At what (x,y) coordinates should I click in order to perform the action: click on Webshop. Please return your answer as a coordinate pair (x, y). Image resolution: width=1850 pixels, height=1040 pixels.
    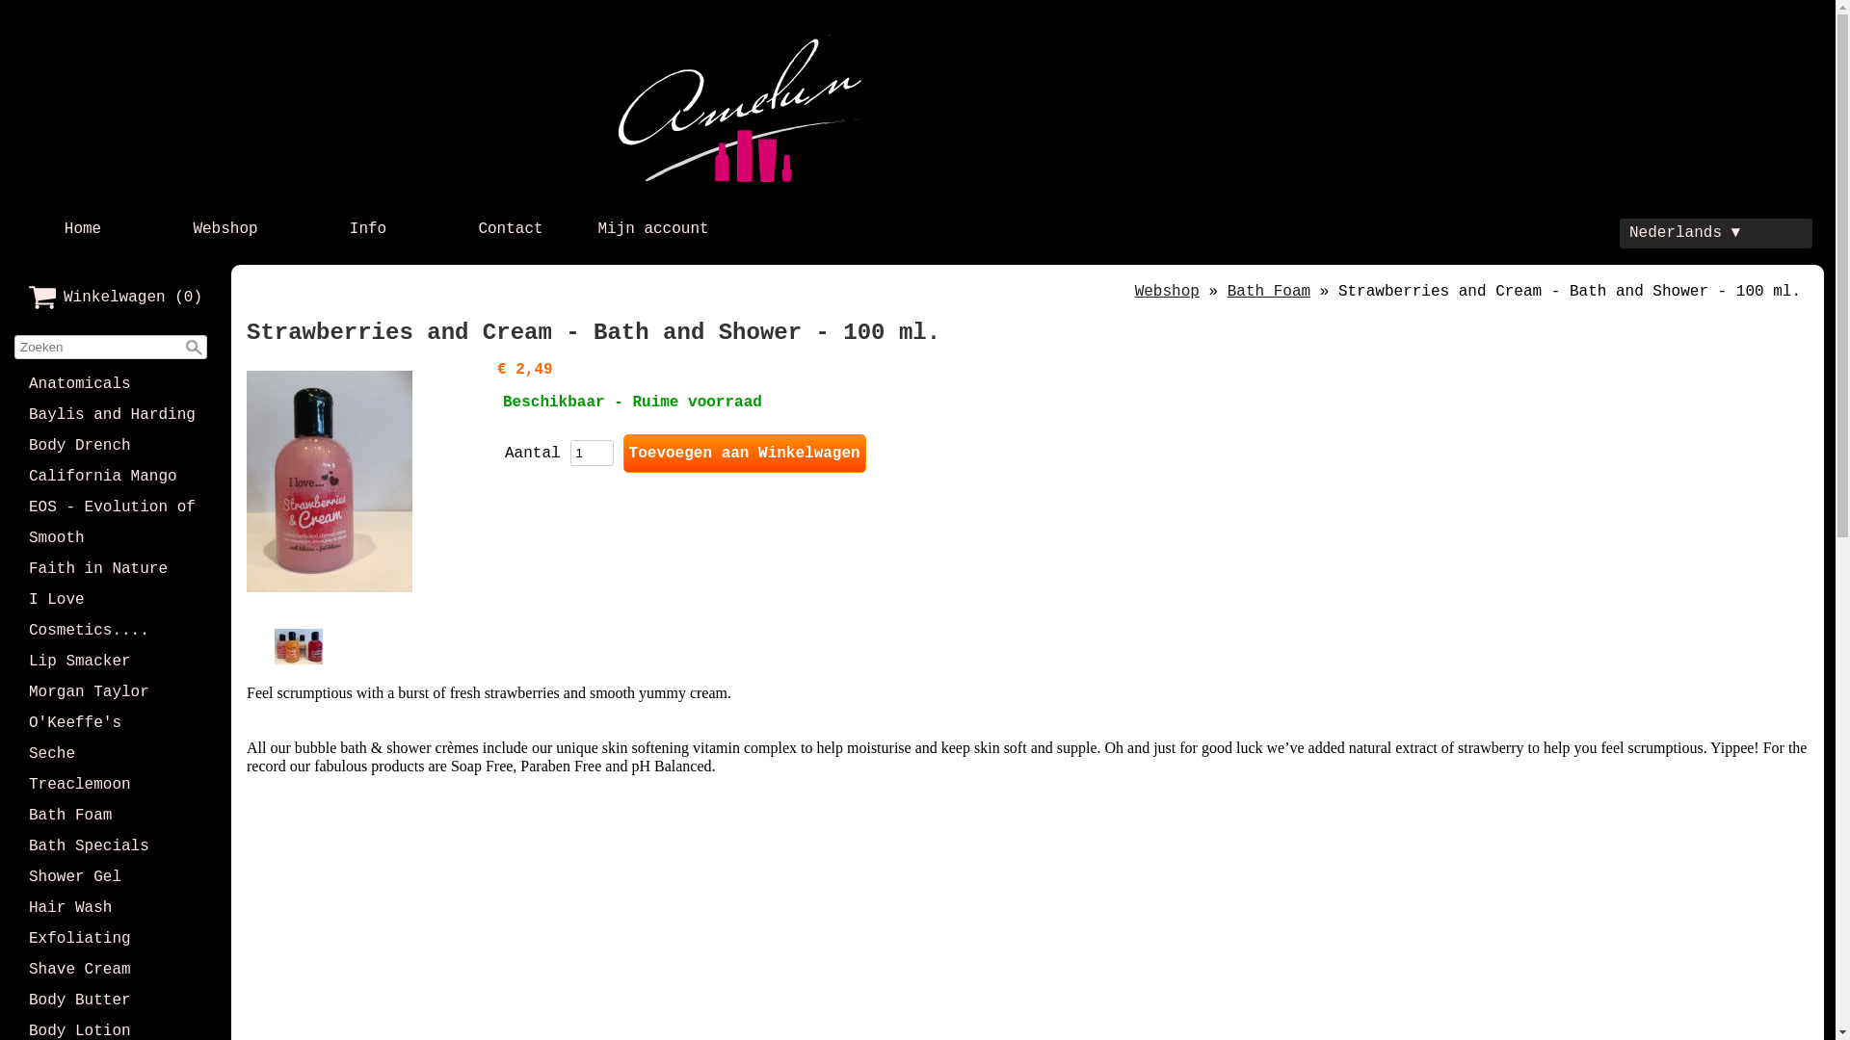
    Looking at the image, I should click on (225, 229).